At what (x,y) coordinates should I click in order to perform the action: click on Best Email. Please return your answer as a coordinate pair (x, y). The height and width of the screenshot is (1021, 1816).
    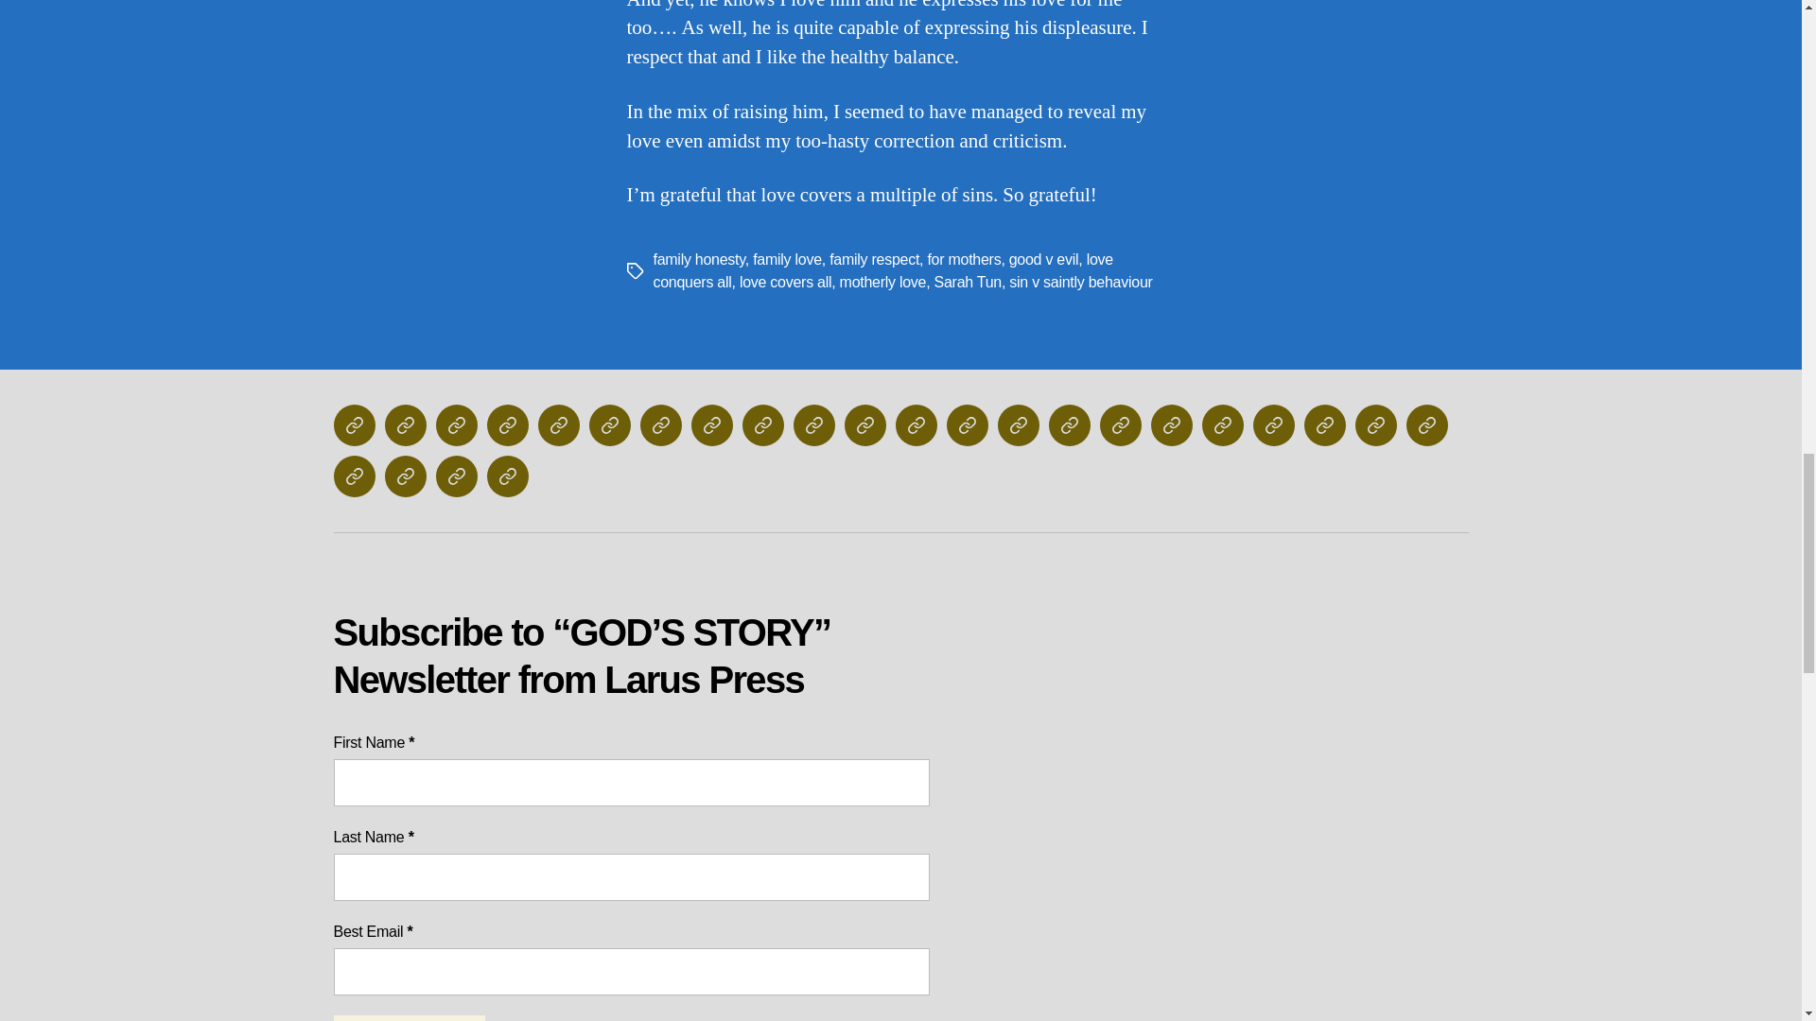
    Looking at the image, I should click on (630, 972).